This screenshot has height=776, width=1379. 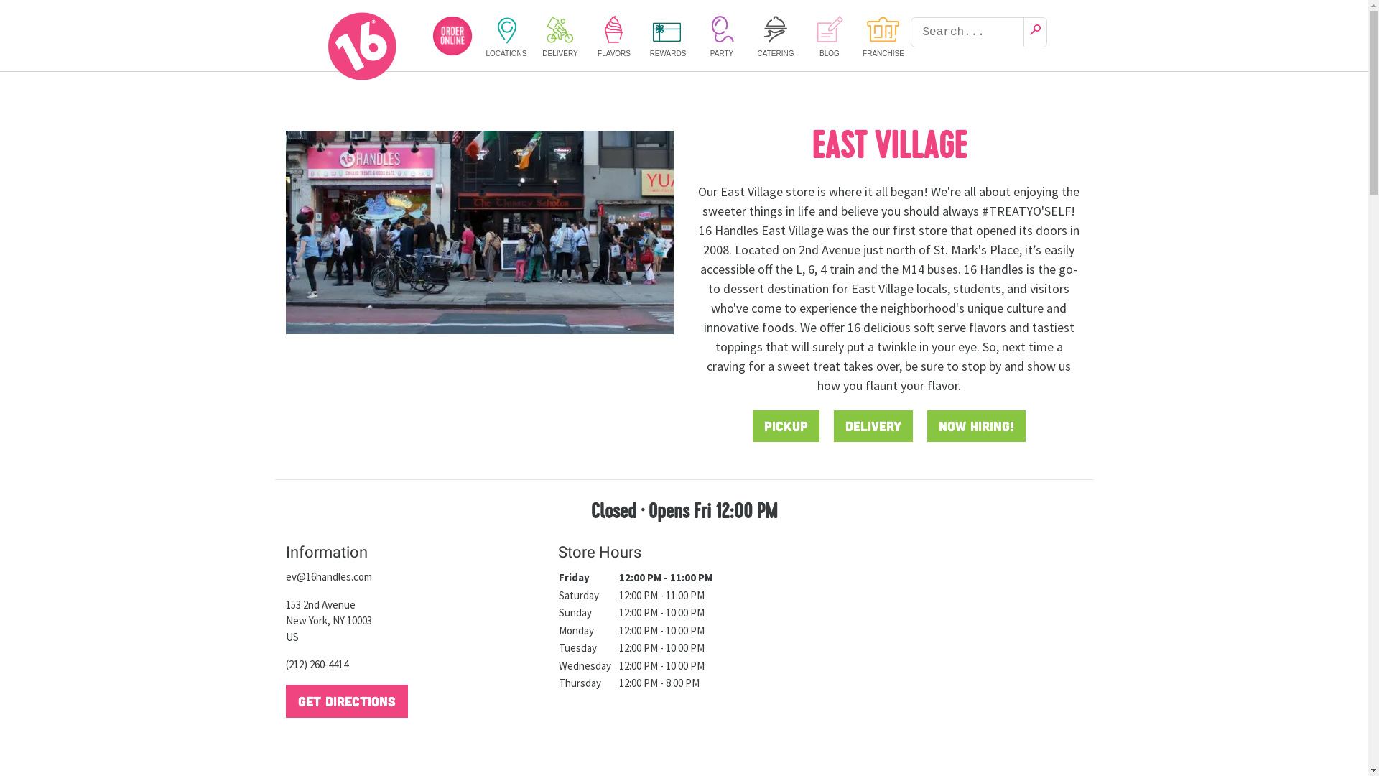 What do you see at coordinates (830, 36) in the screenshot?
I see `BLOG` at bounding box center [830, 36].